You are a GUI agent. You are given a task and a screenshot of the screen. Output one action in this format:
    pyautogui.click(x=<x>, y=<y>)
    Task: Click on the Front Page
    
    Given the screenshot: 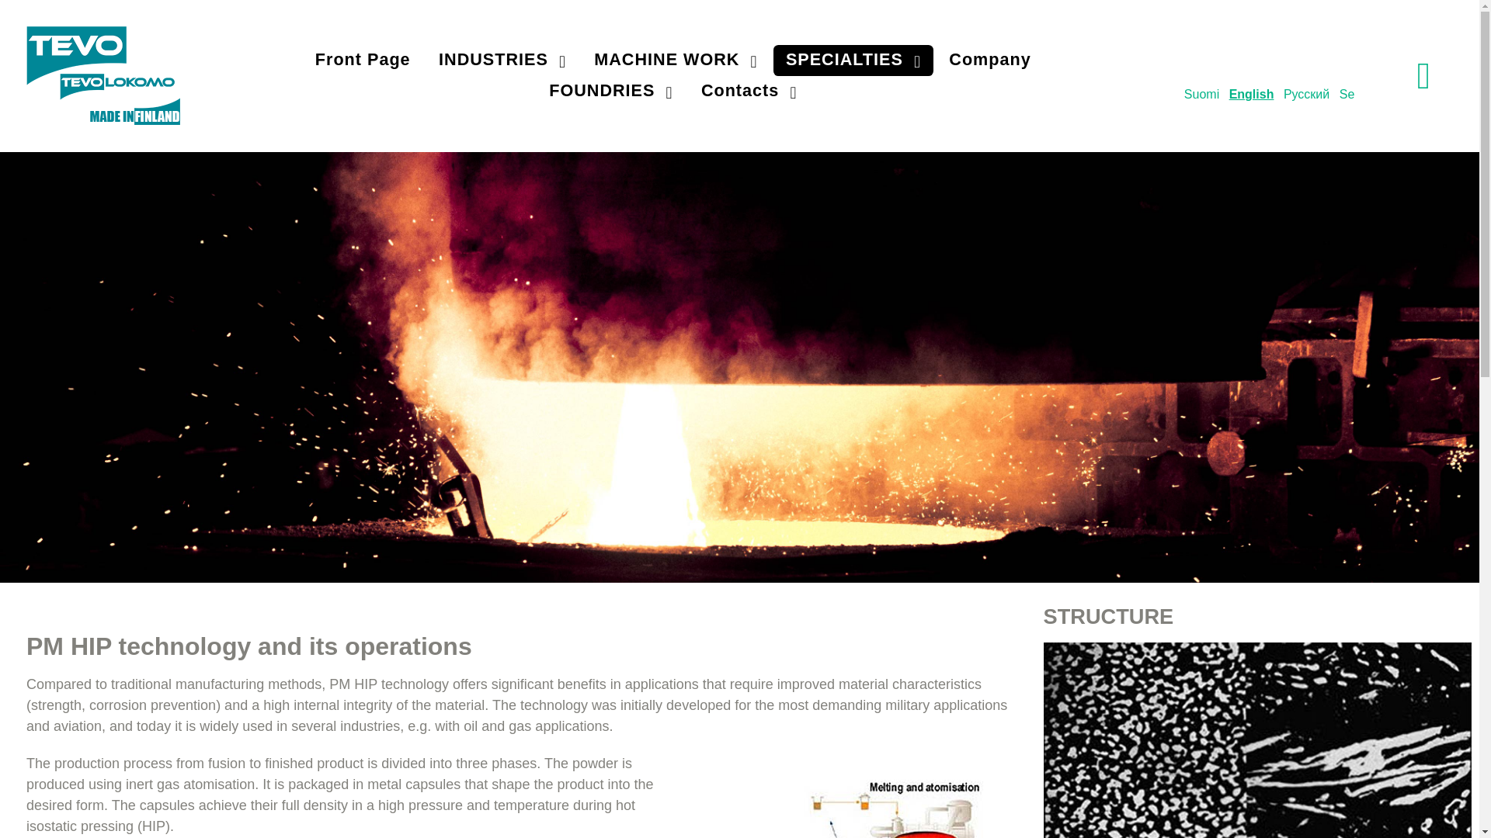 What is the action you would take?
    pyautogui.click(x=363, y=61)
    